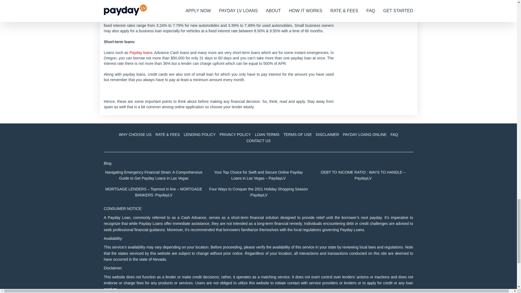 This screenshot has height=293, width=521. What do you see at coordinates (267, 135) in the screenshot?
I see `LOAN TERMS` at bounding box center [267, 135].